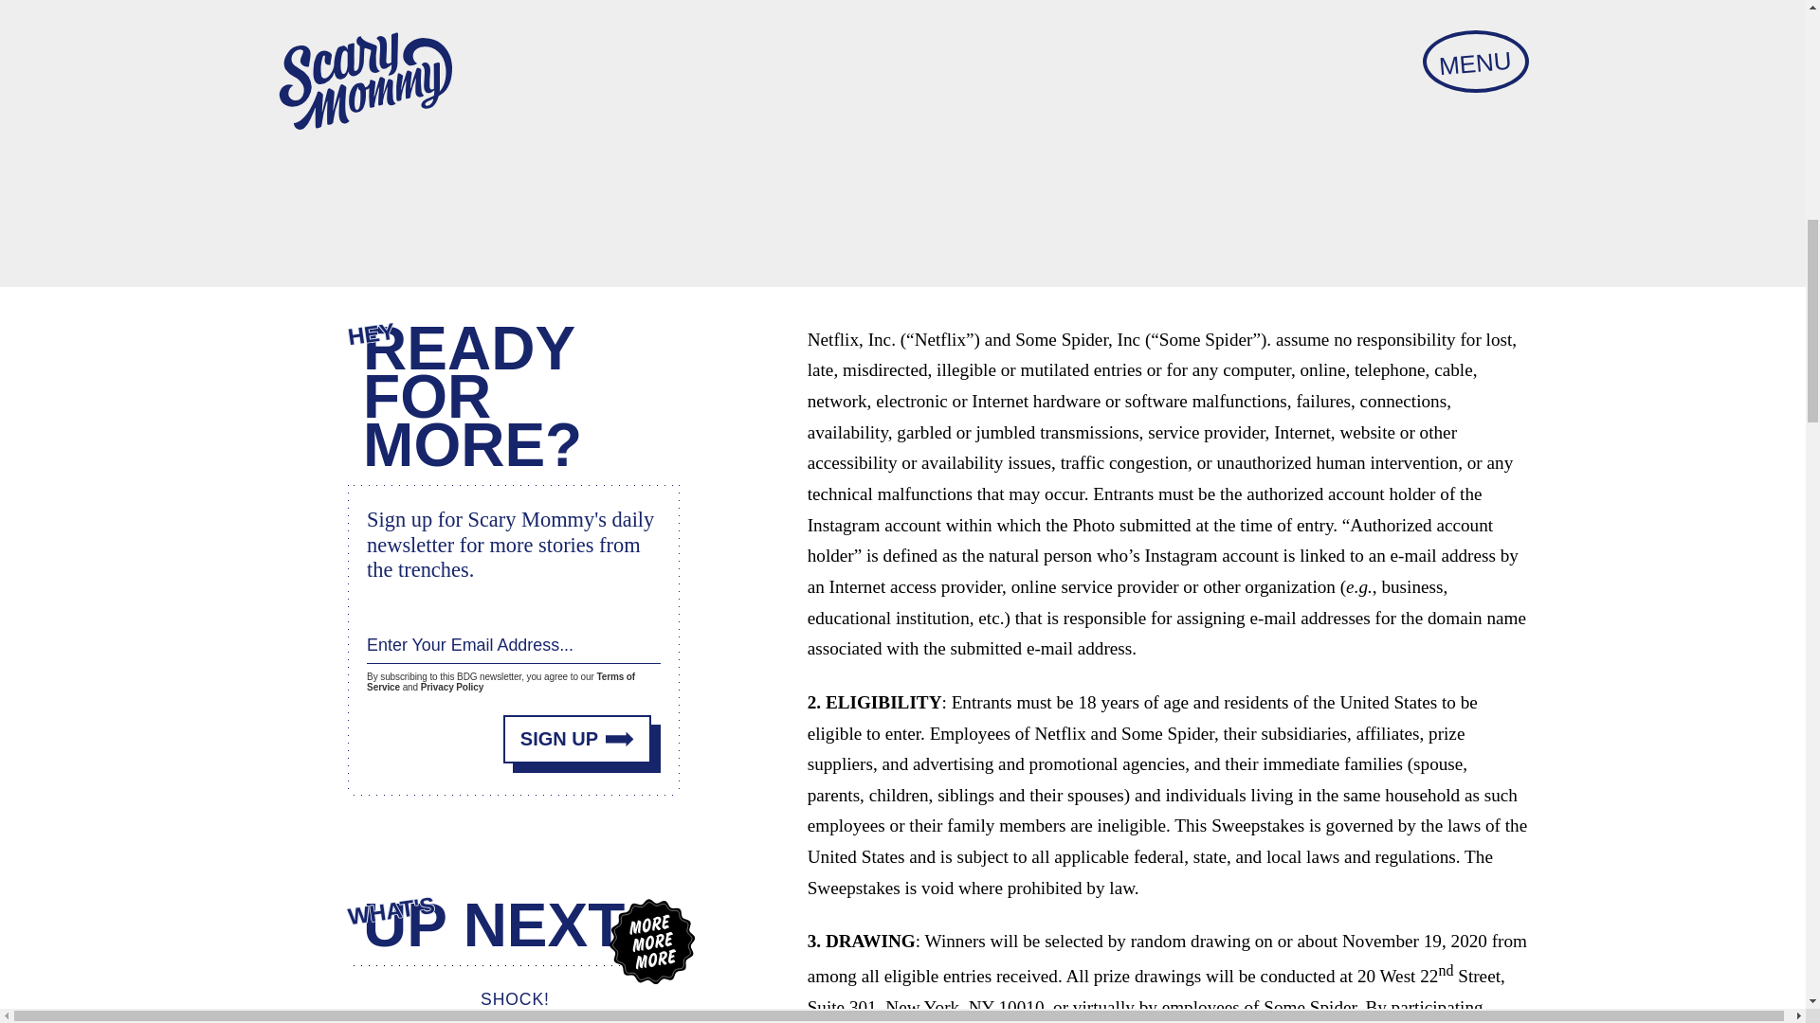 The width and height of the screenshot is (1820, 1023). Describe the element at coordinates (451, 688) in the screenshot. I see `Privacy Policy` at that location.